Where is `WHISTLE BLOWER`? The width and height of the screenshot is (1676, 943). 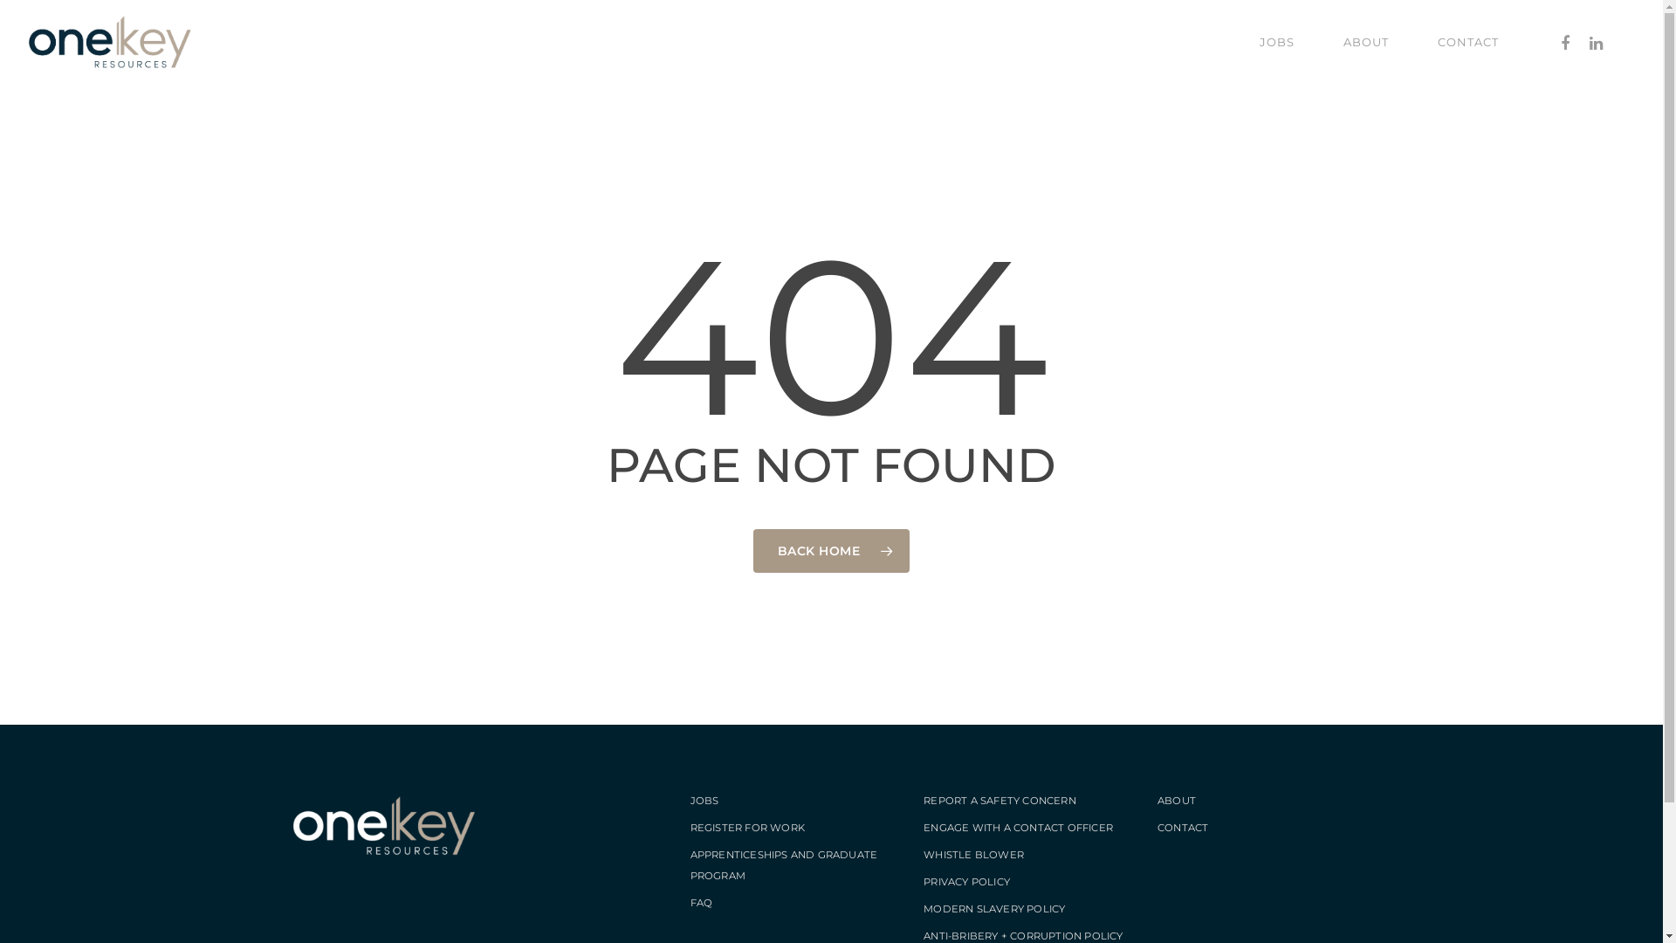
WHISTLE BLOWER is located at coordinates (974, 855).